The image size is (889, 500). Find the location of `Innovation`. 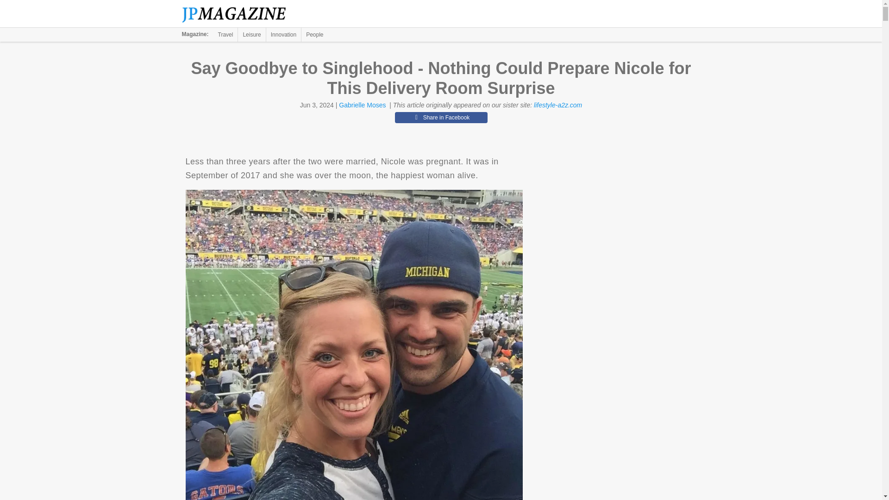

Innovation is located at coordinates (283, 34).